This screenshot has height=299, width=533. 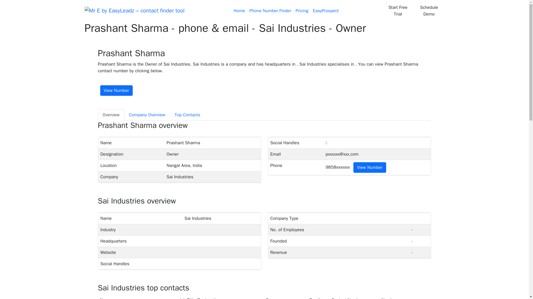 What do you see at coordinates (116, 90) in the screenshot?
I see `View Number` at bounding box center [116, 90].